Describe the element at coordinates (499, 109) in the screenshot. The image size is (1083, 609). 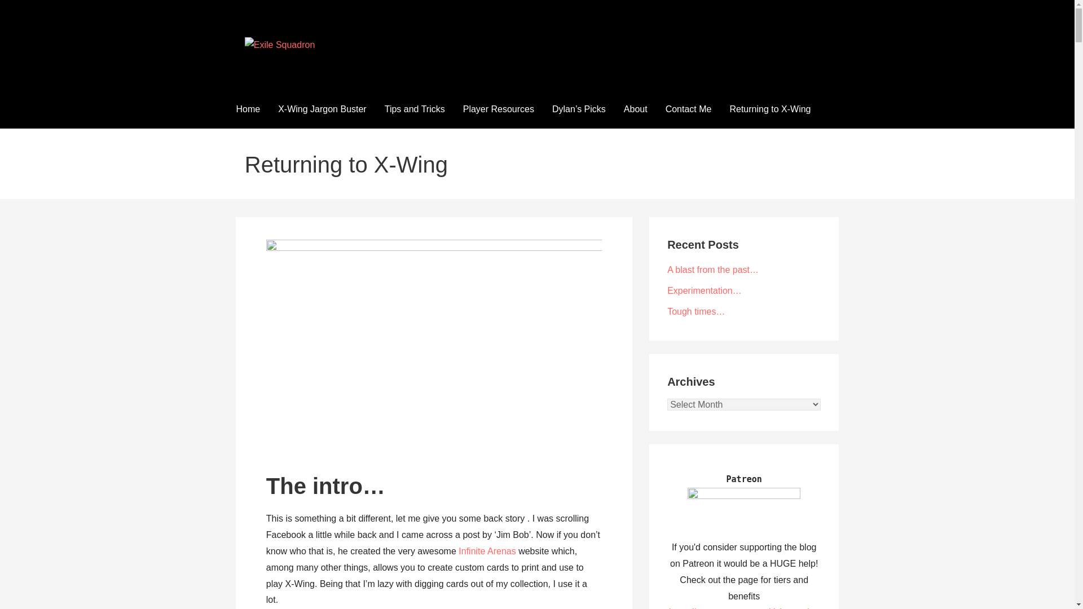
I see `Player Resources` at that location.